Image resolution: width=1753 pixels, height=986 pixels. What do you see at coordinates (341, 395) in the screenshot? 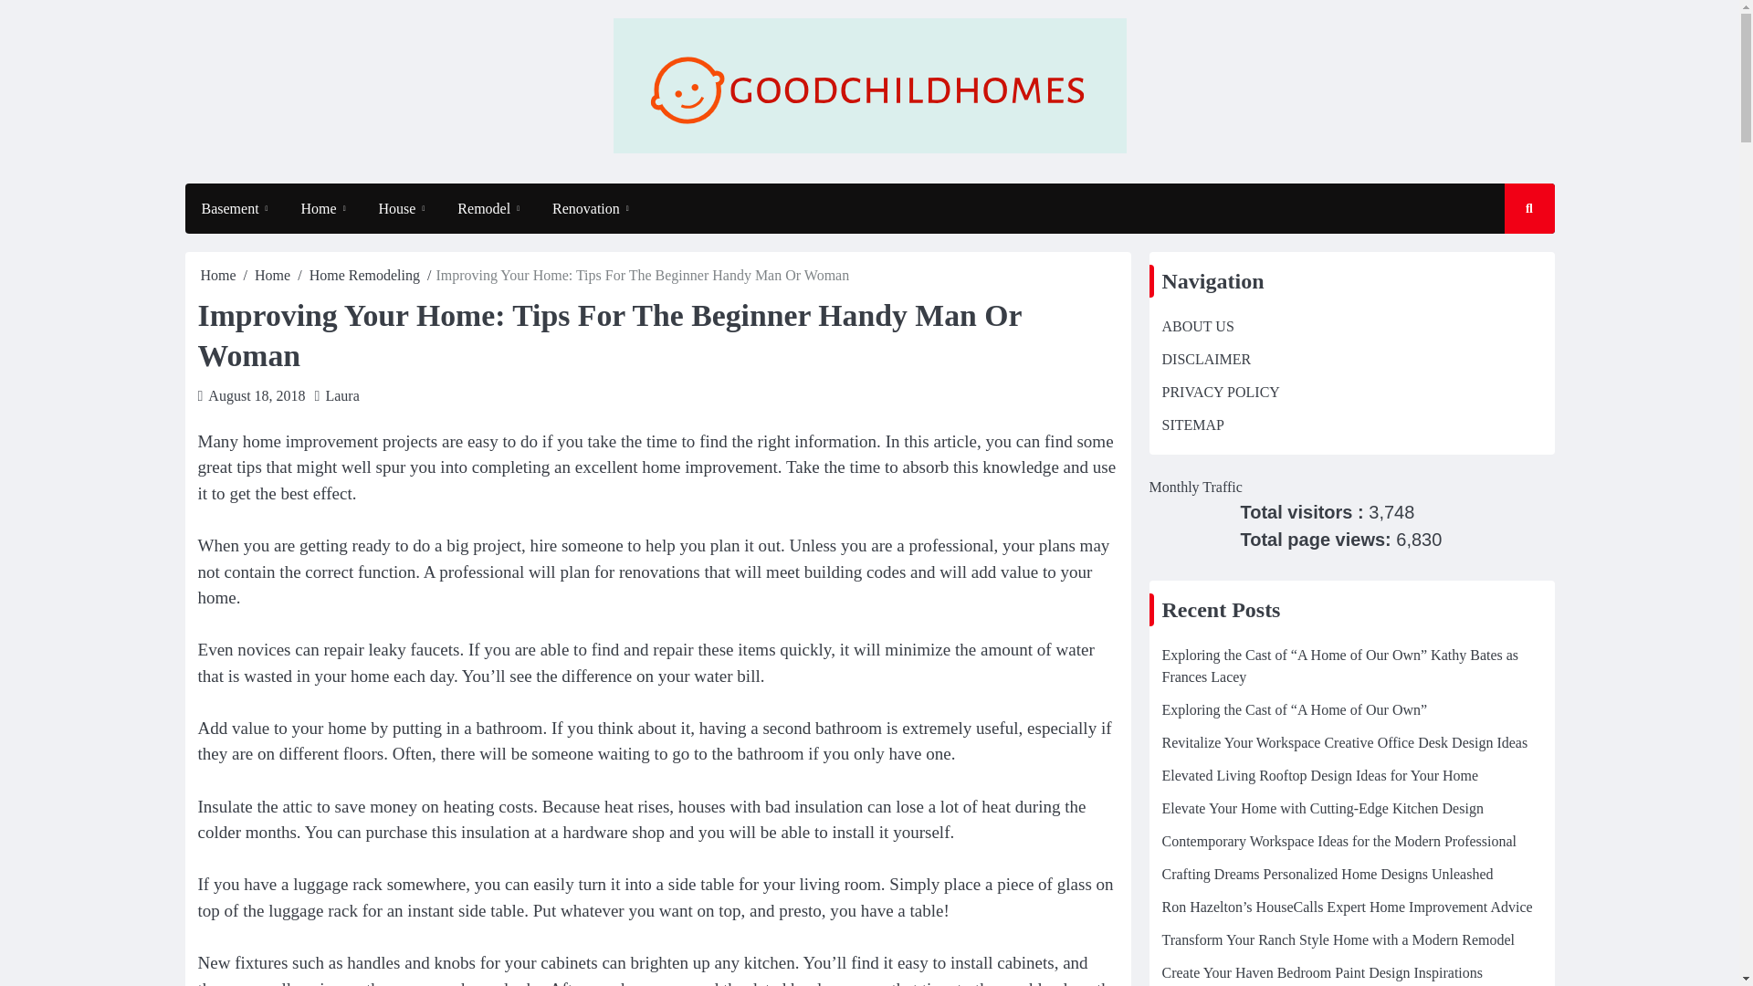
I see `Laura` at bounding box center [341, 395].